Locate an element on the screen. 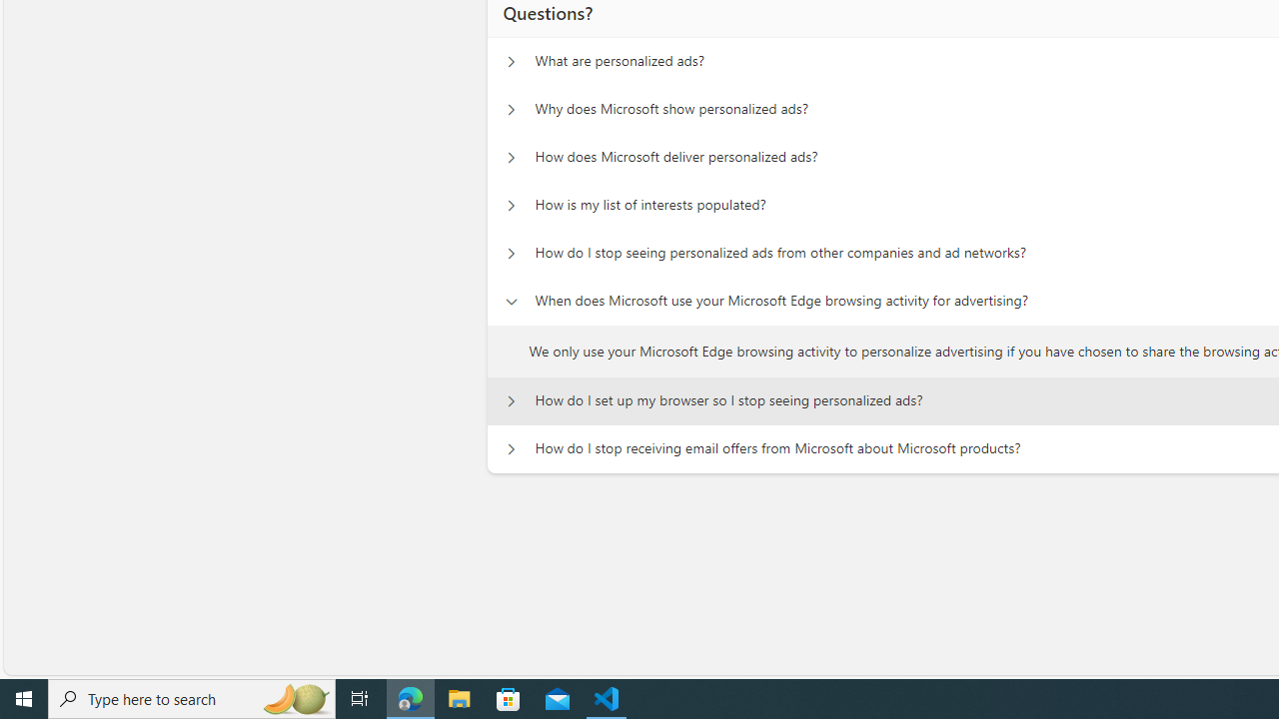  Questions? How is my list of interests populated? is located at coordinates (511, 206).